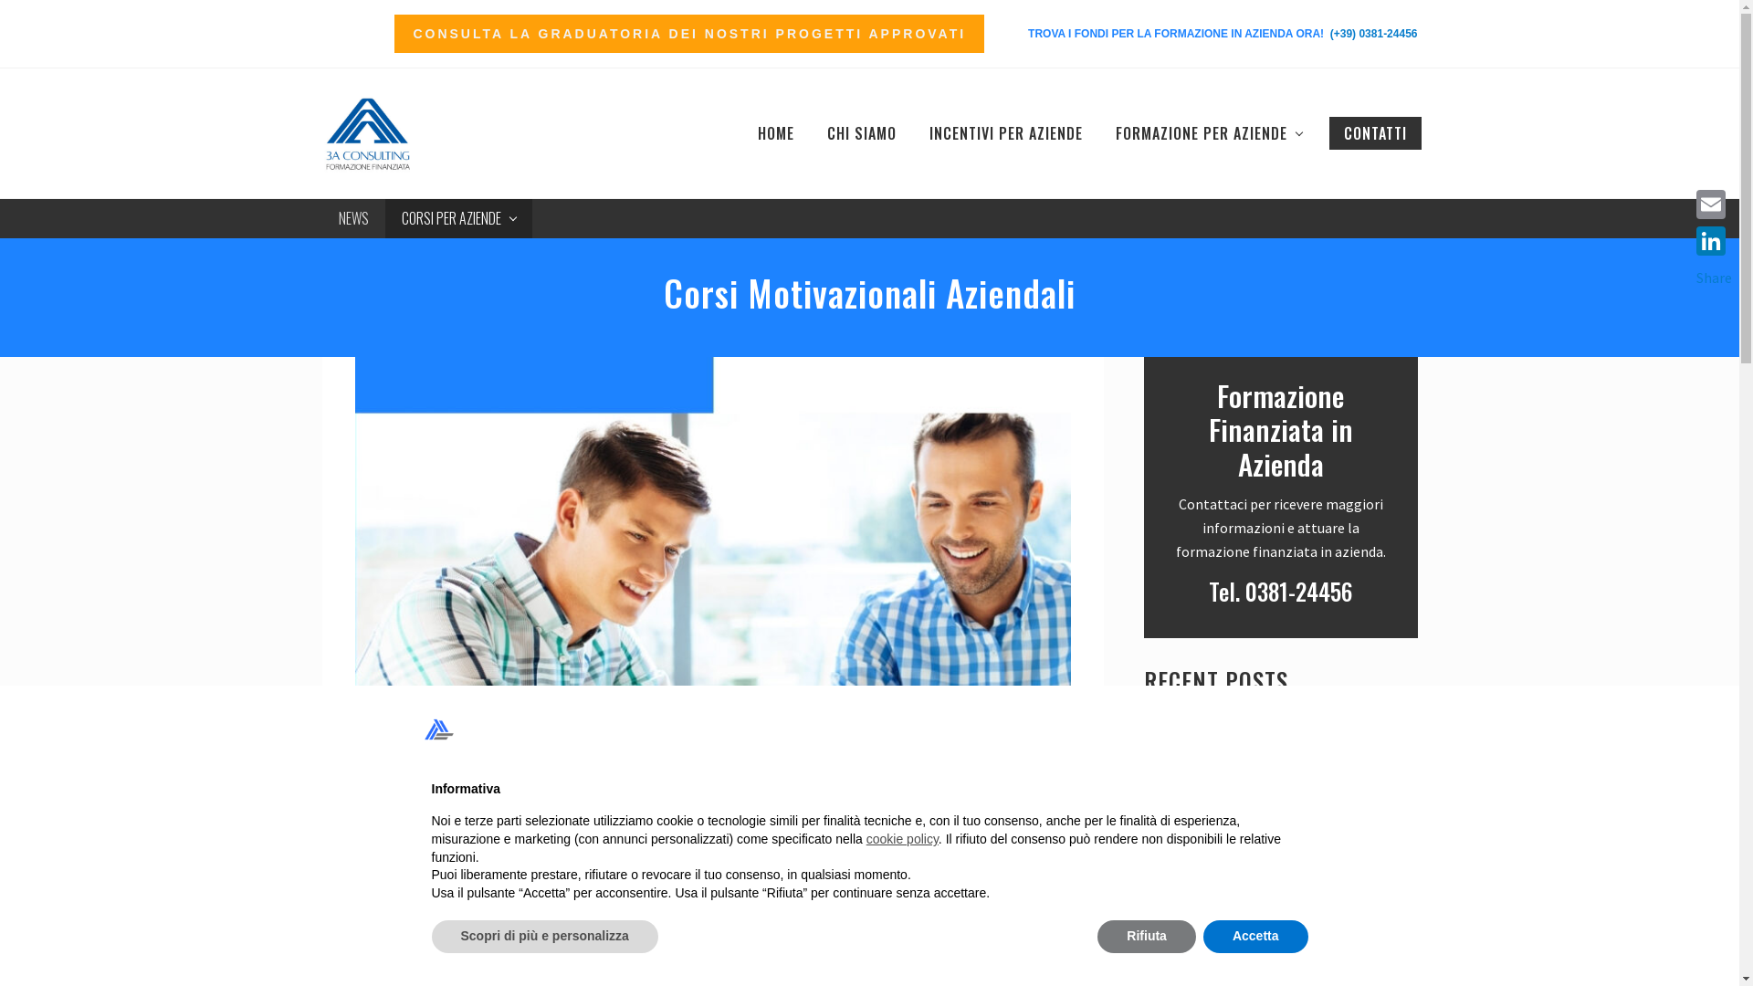  I want to click on CHI SIAMO, so click(862, 133).